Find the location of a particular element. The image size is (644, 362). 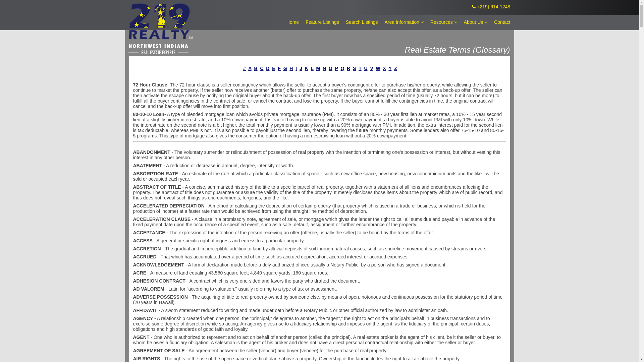

Z is located at coordinates (396, 68).